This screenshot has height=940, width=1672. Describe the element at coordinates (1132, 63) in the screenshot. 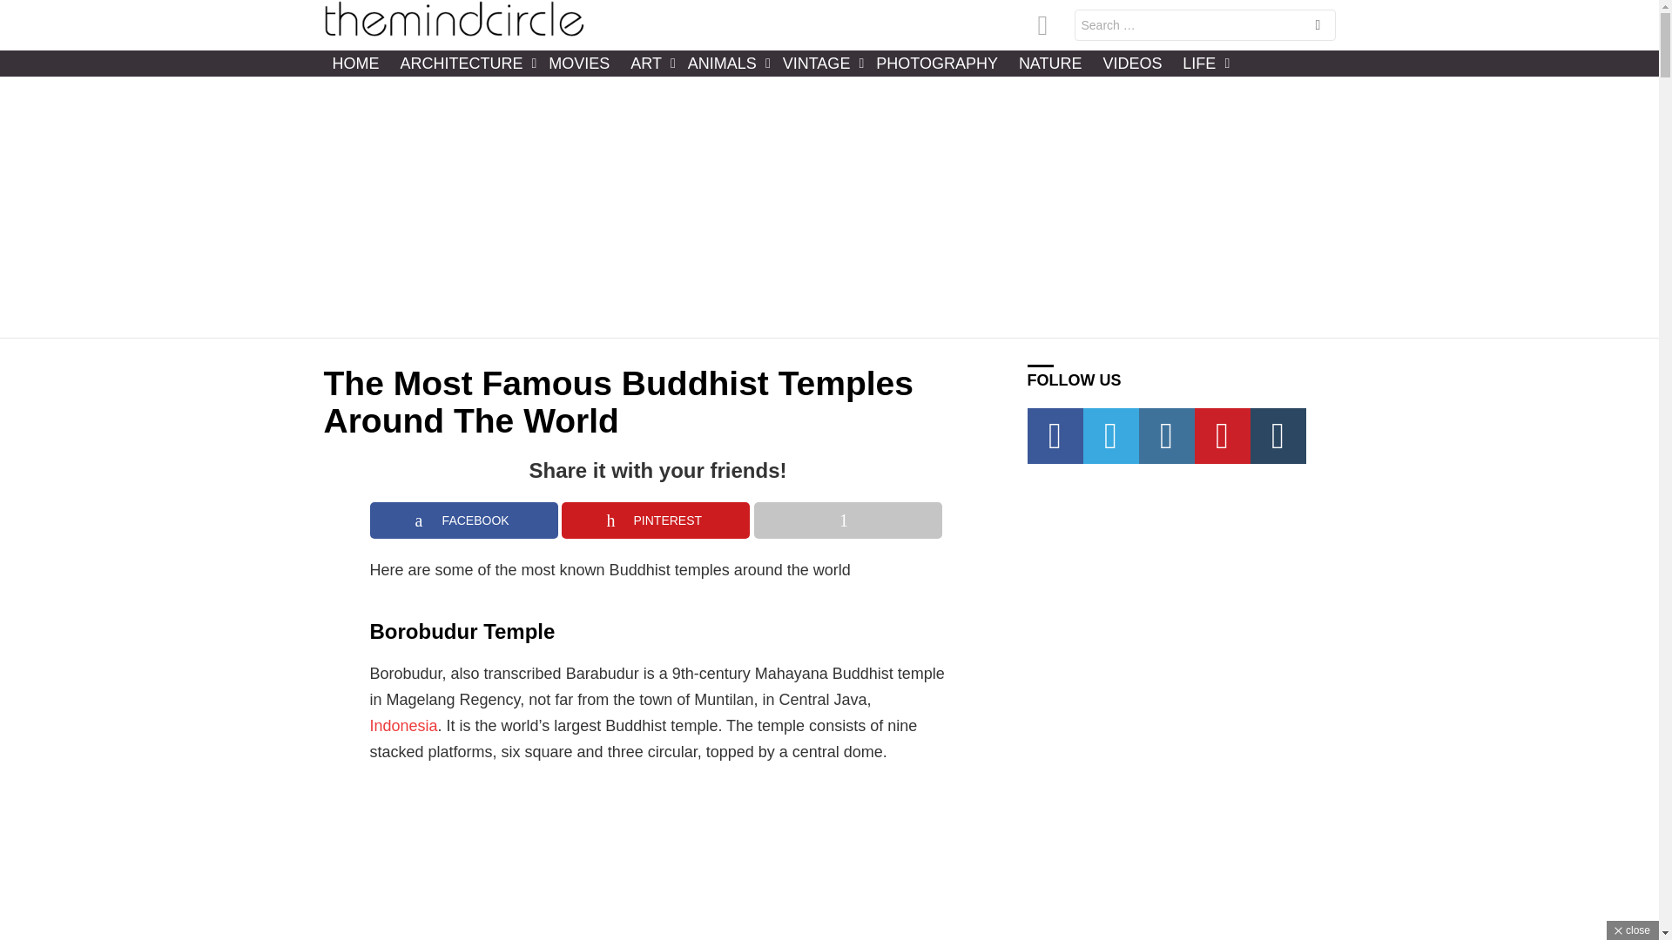

I see `VIDEOS` at that location.